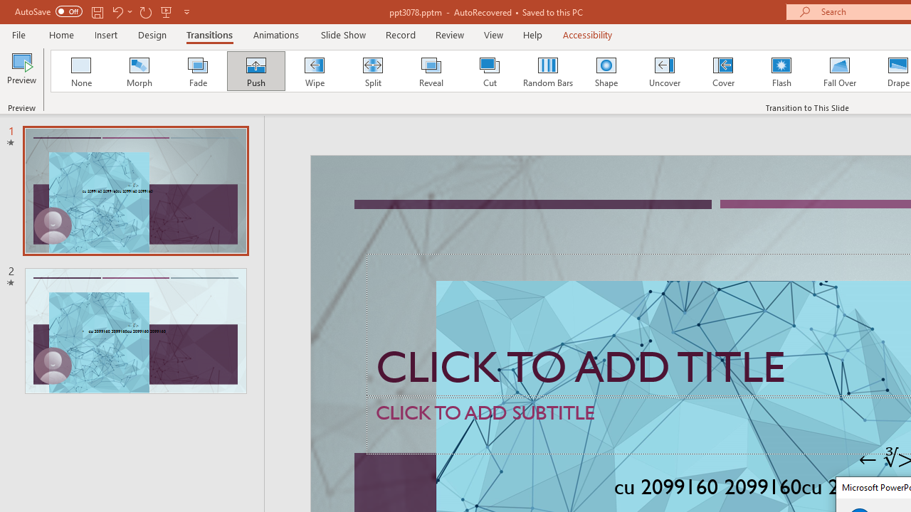 This screenshot has width=911, height=512. I want to click on Flash, so click(781, 71).